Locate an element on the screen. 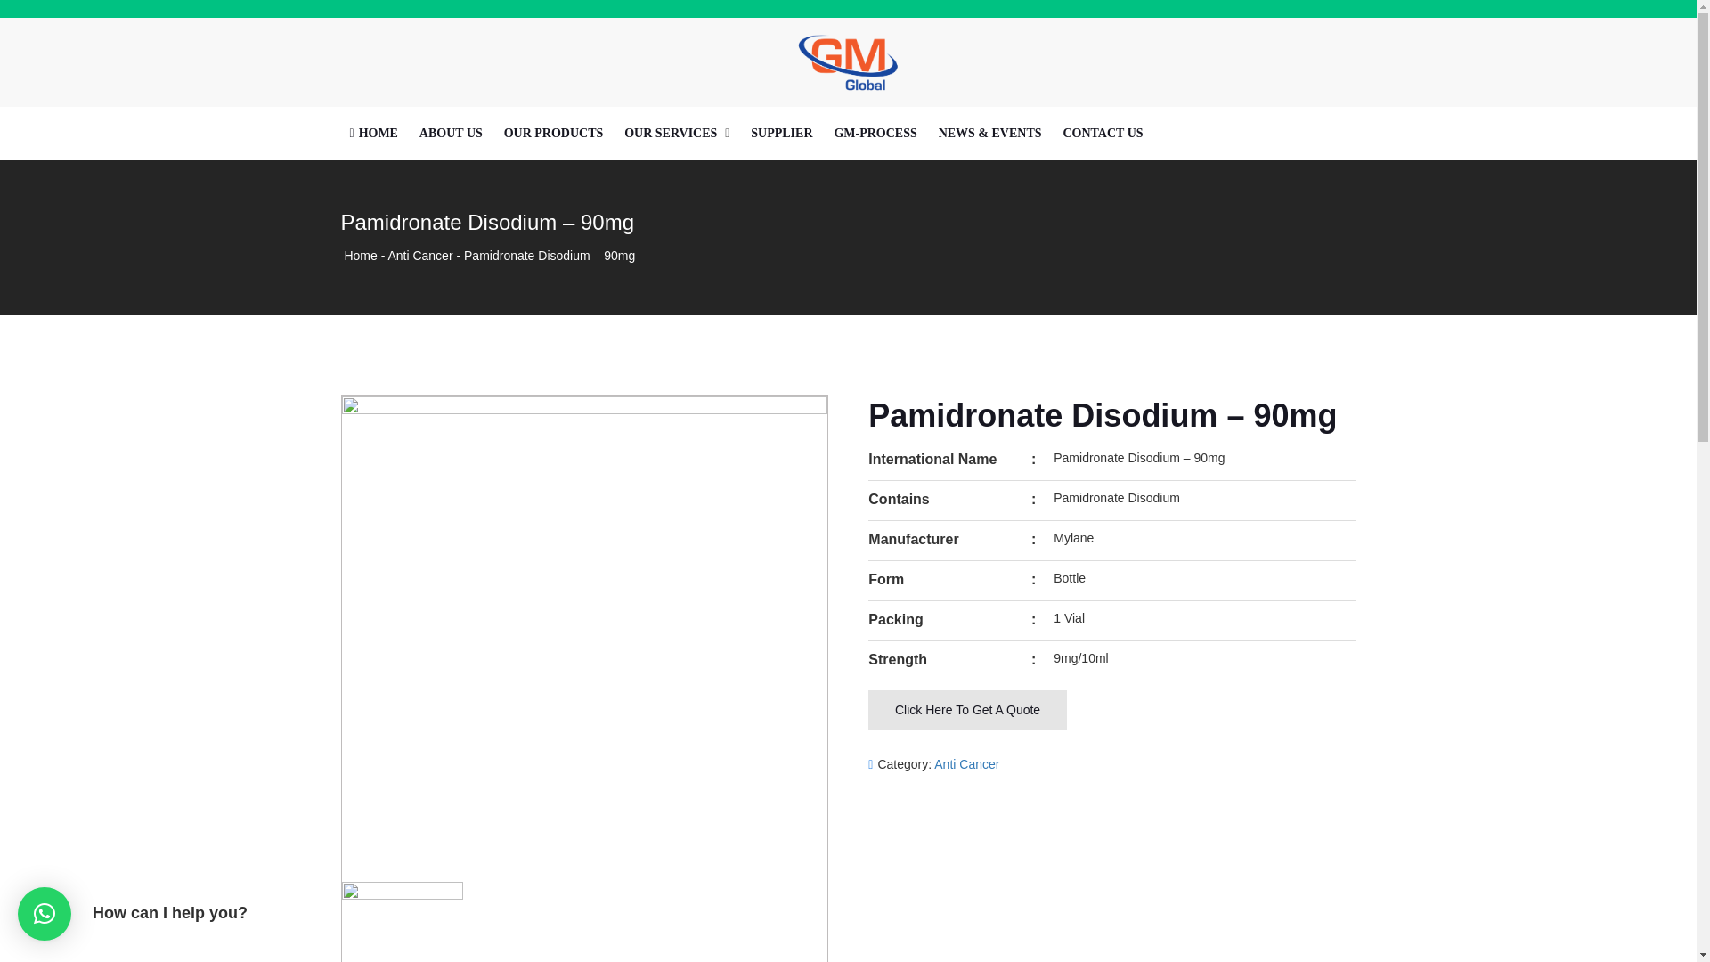 The width and height of the screenshot is (1710, 962). HOME is located at coordinates (372, 134).